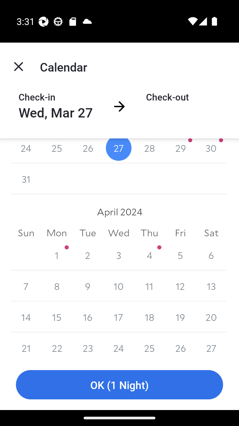 This screenshot has width=239, height=426. Describe the element at coordinates (180, 317) in the screenshot. I see `19 19 April 2024` at that location.